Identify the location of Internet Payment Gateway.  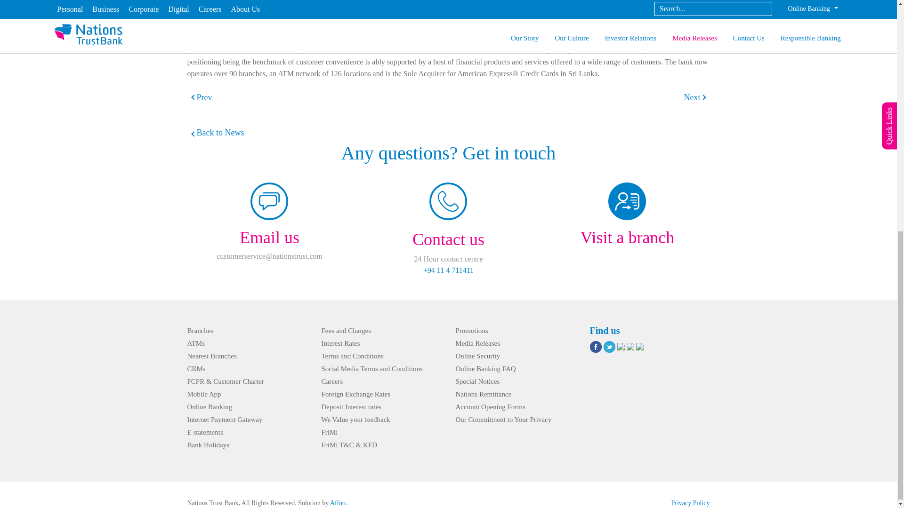
(225, 420).